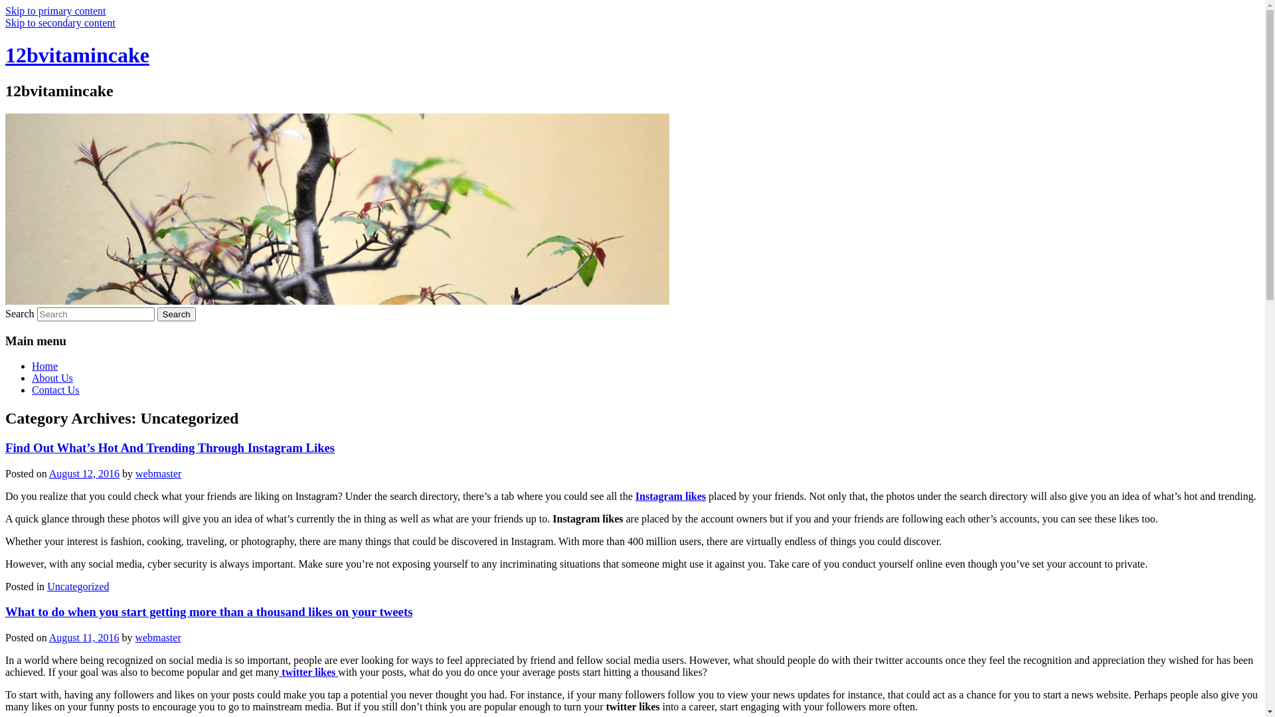 The height and width of the screenshot is (717, 1275). I want to click on Instagram likes, so click(671, 497).